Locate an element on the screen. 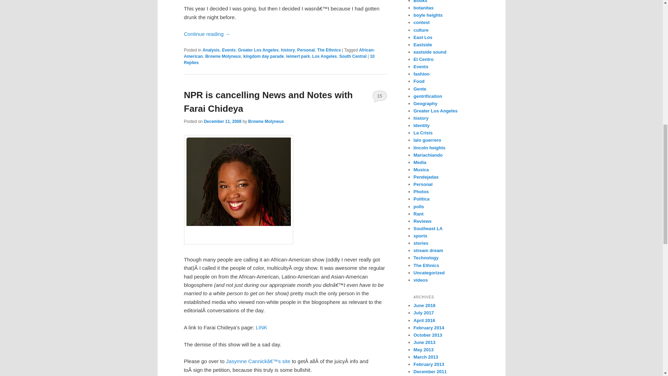  Browne Molyneux is located at coordinates (266, 122).